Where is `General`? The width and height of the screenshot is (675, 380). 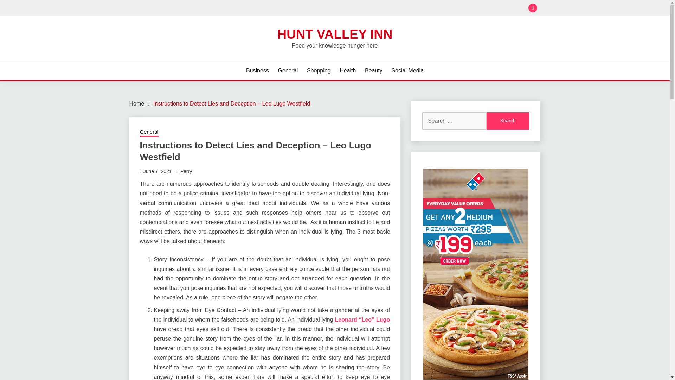
General is located at coordinates (149, 132).